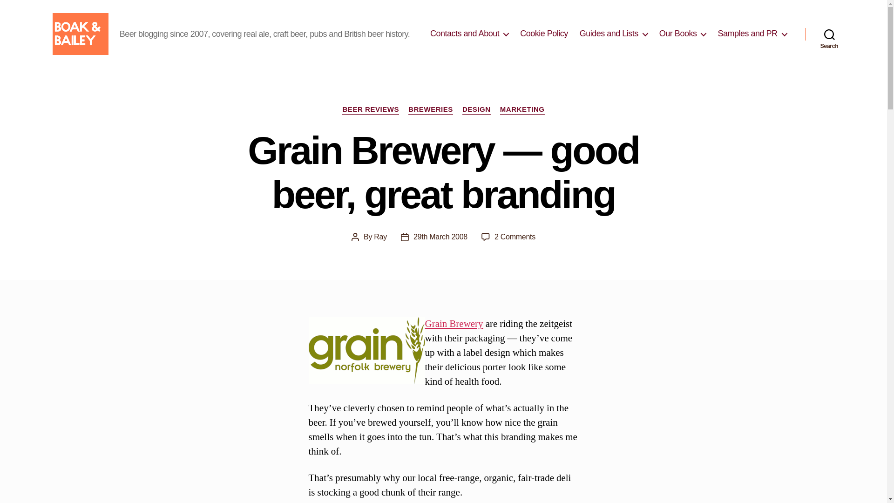  Describe the element at coordinates (829, 34) in the screenshot. I see `Search` at that location.